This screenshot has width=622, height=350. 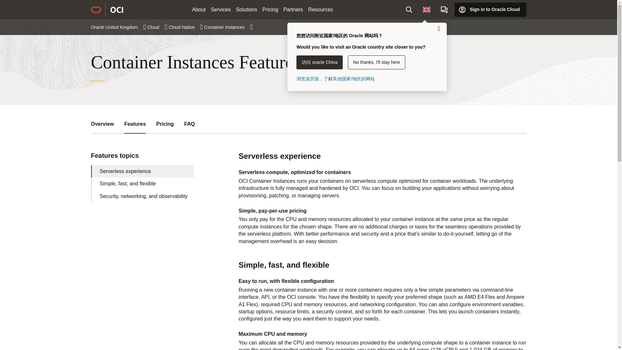 What do you see at coordinates (199, 10) in the screenshot?
I see `About` at bounding box center [199, 10].